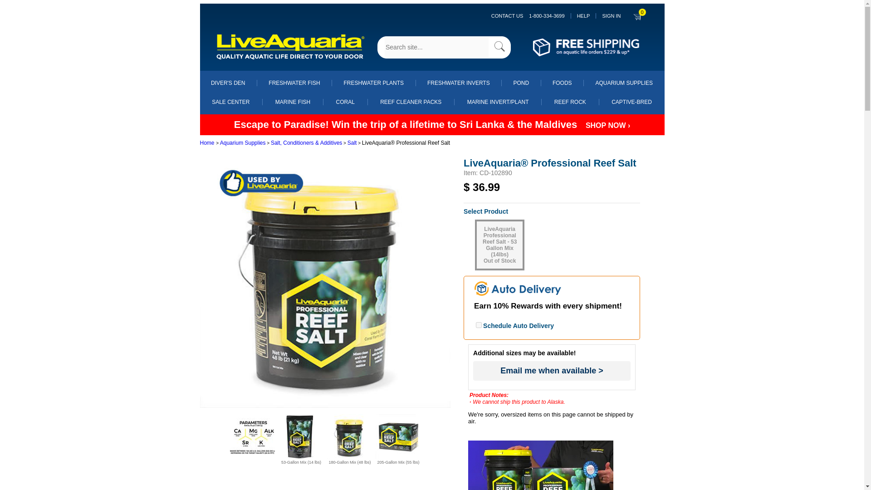 The image size is (871, 490). I want to click on Marine Fish, so click(292, 102).